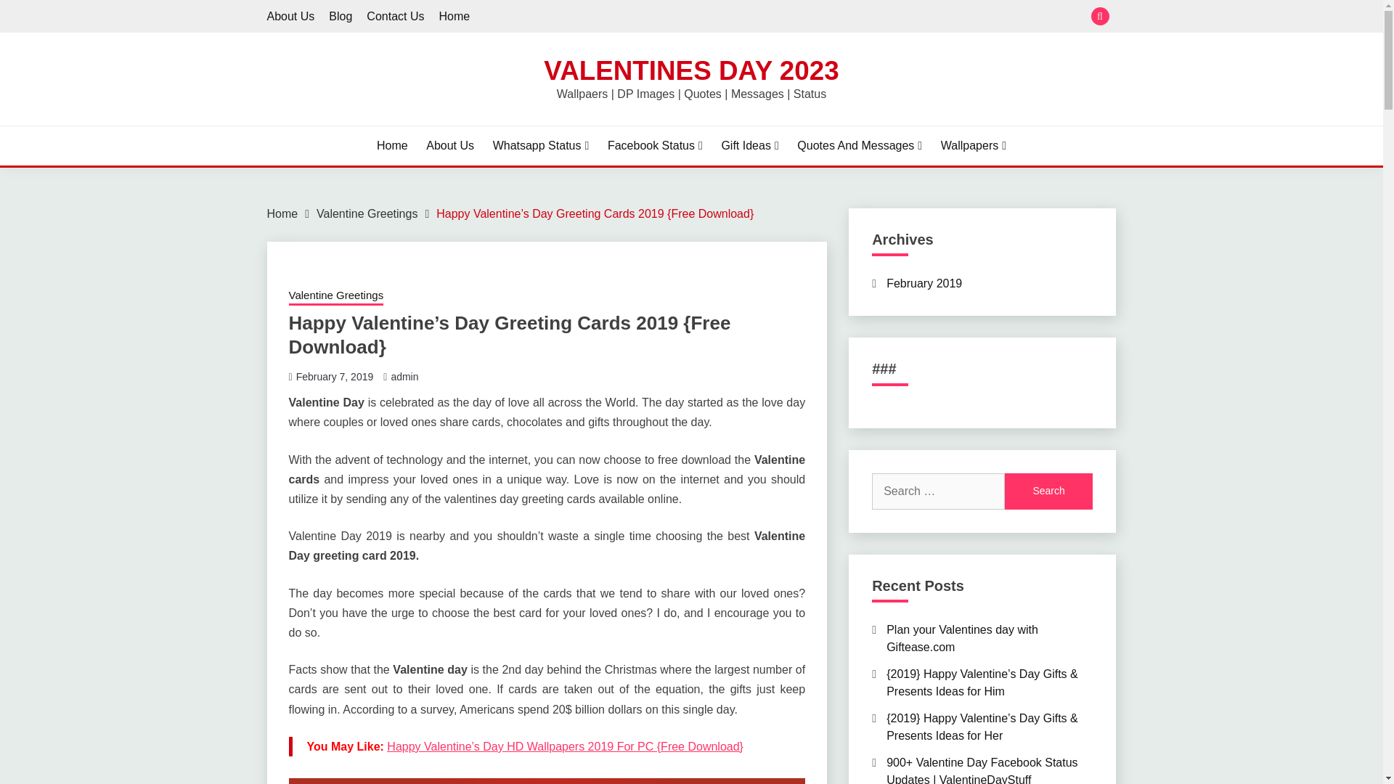 The width and height of the screenshot is (1394, 784). Describe the element at coordinates (282, 213) in the screenshot. I see `Home` at that location.